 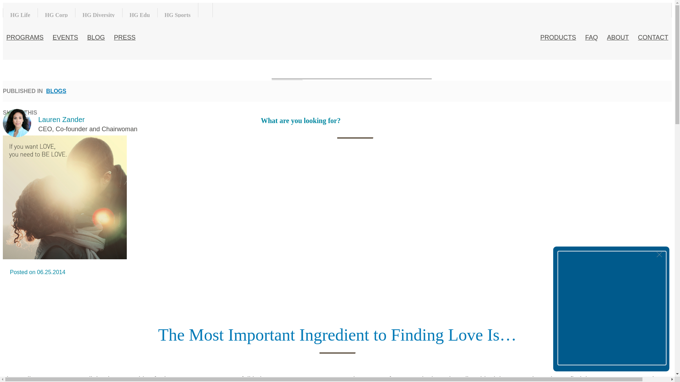 What do you see at coordinates (56, 91) in the screenshot?
I see `BLOGS` at bounding box center [56, 91].